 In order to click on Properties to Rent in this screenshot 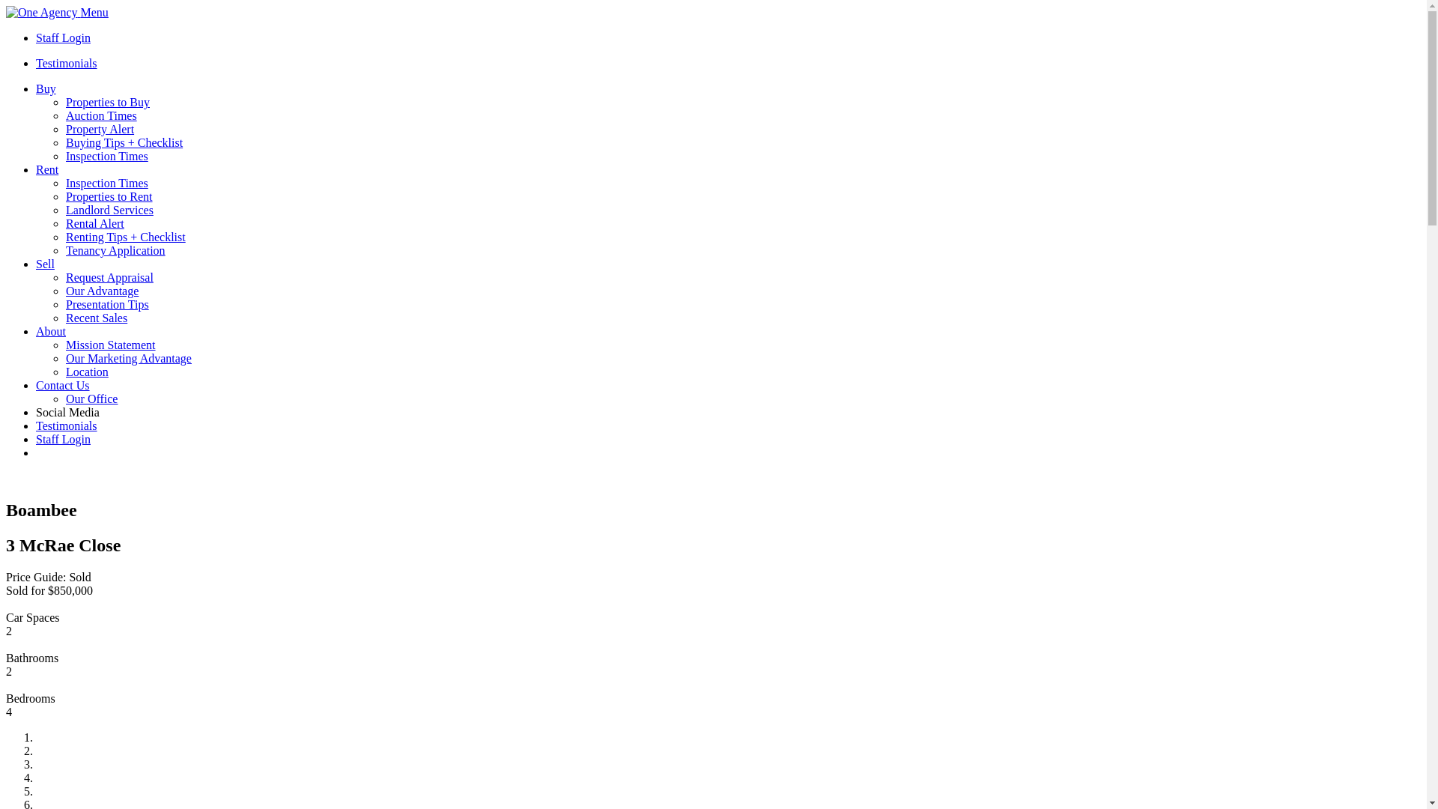, I will do `click(109, 196)`.